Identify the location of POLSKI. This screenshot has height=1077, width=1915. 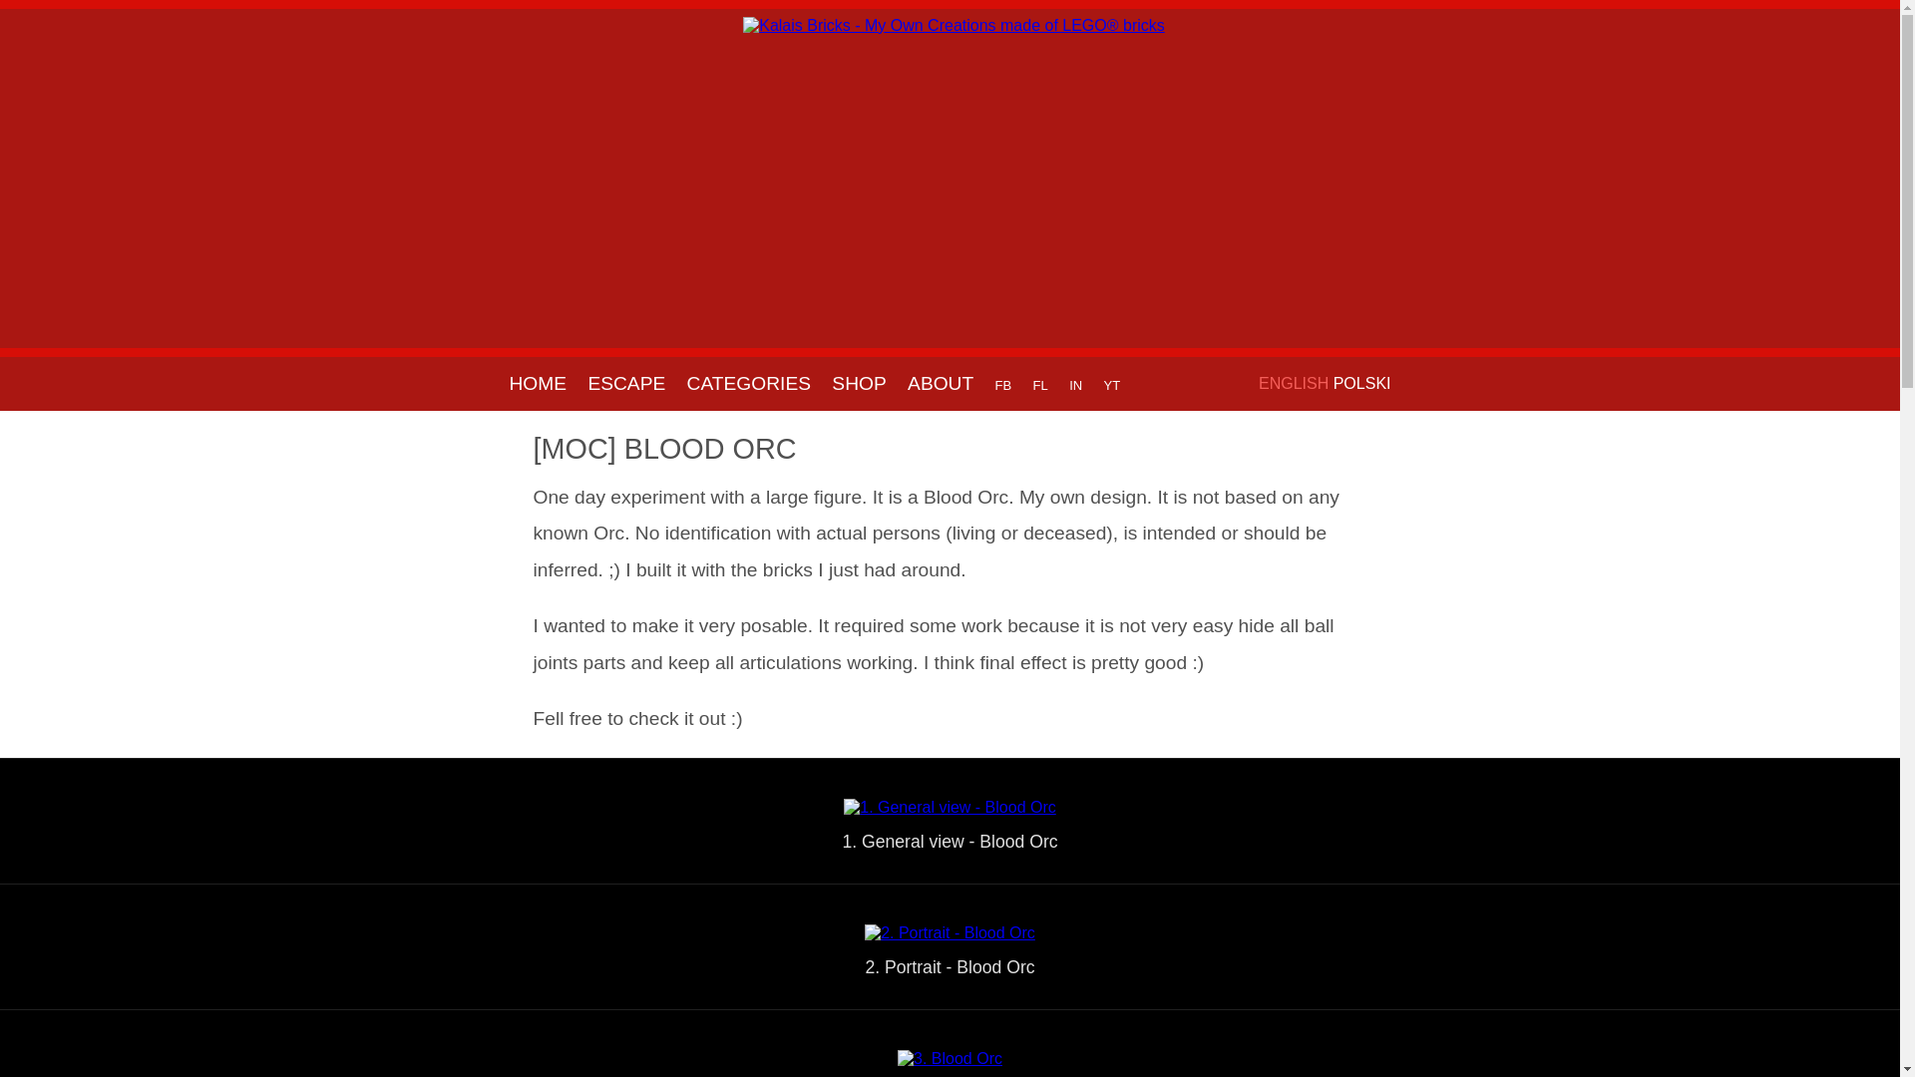
(1366, 383).